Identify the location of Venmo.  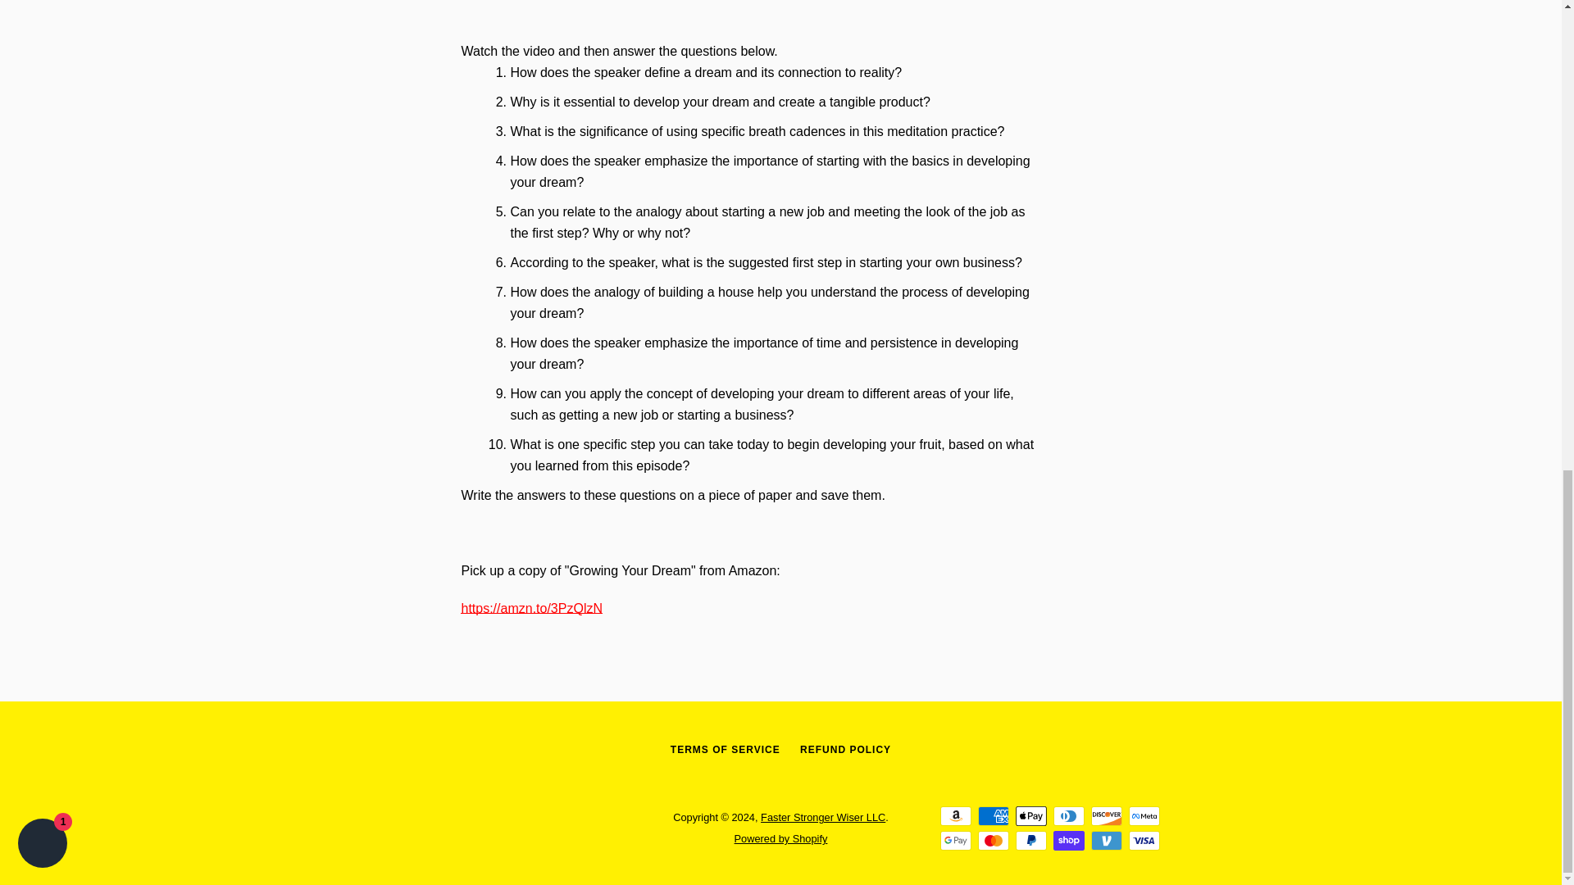
(1105, 841).